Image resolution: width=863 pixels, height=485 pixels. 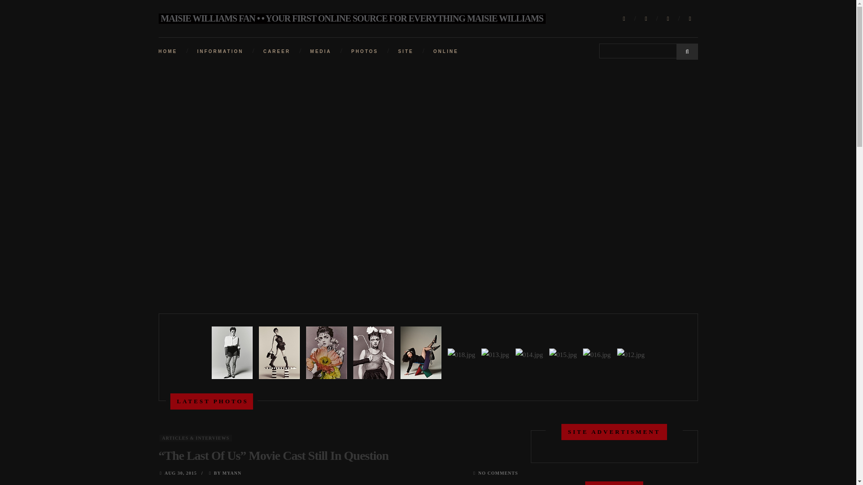 I want to click on 015.jpg, so click(x=563, y=355).